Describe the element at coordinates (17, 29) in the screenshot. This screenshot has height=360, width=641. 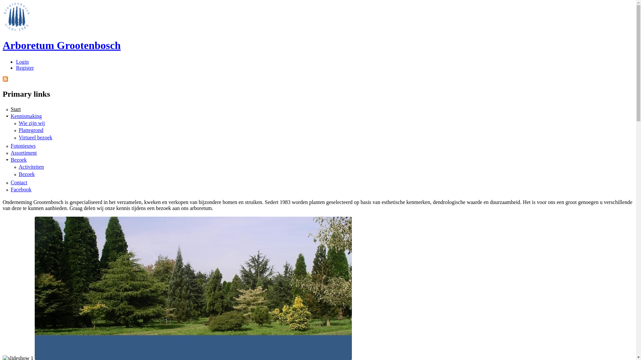
I see `Home` at that location.